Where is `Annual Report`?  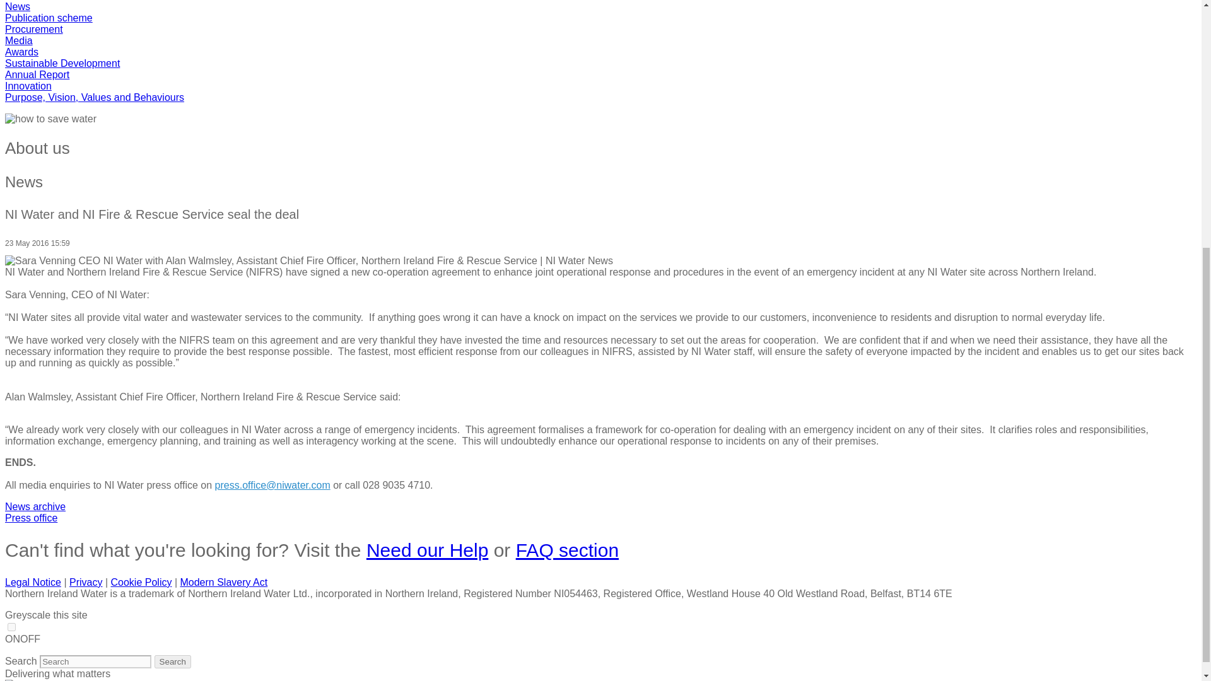
Annual Report is located at coordinates (37, 74).